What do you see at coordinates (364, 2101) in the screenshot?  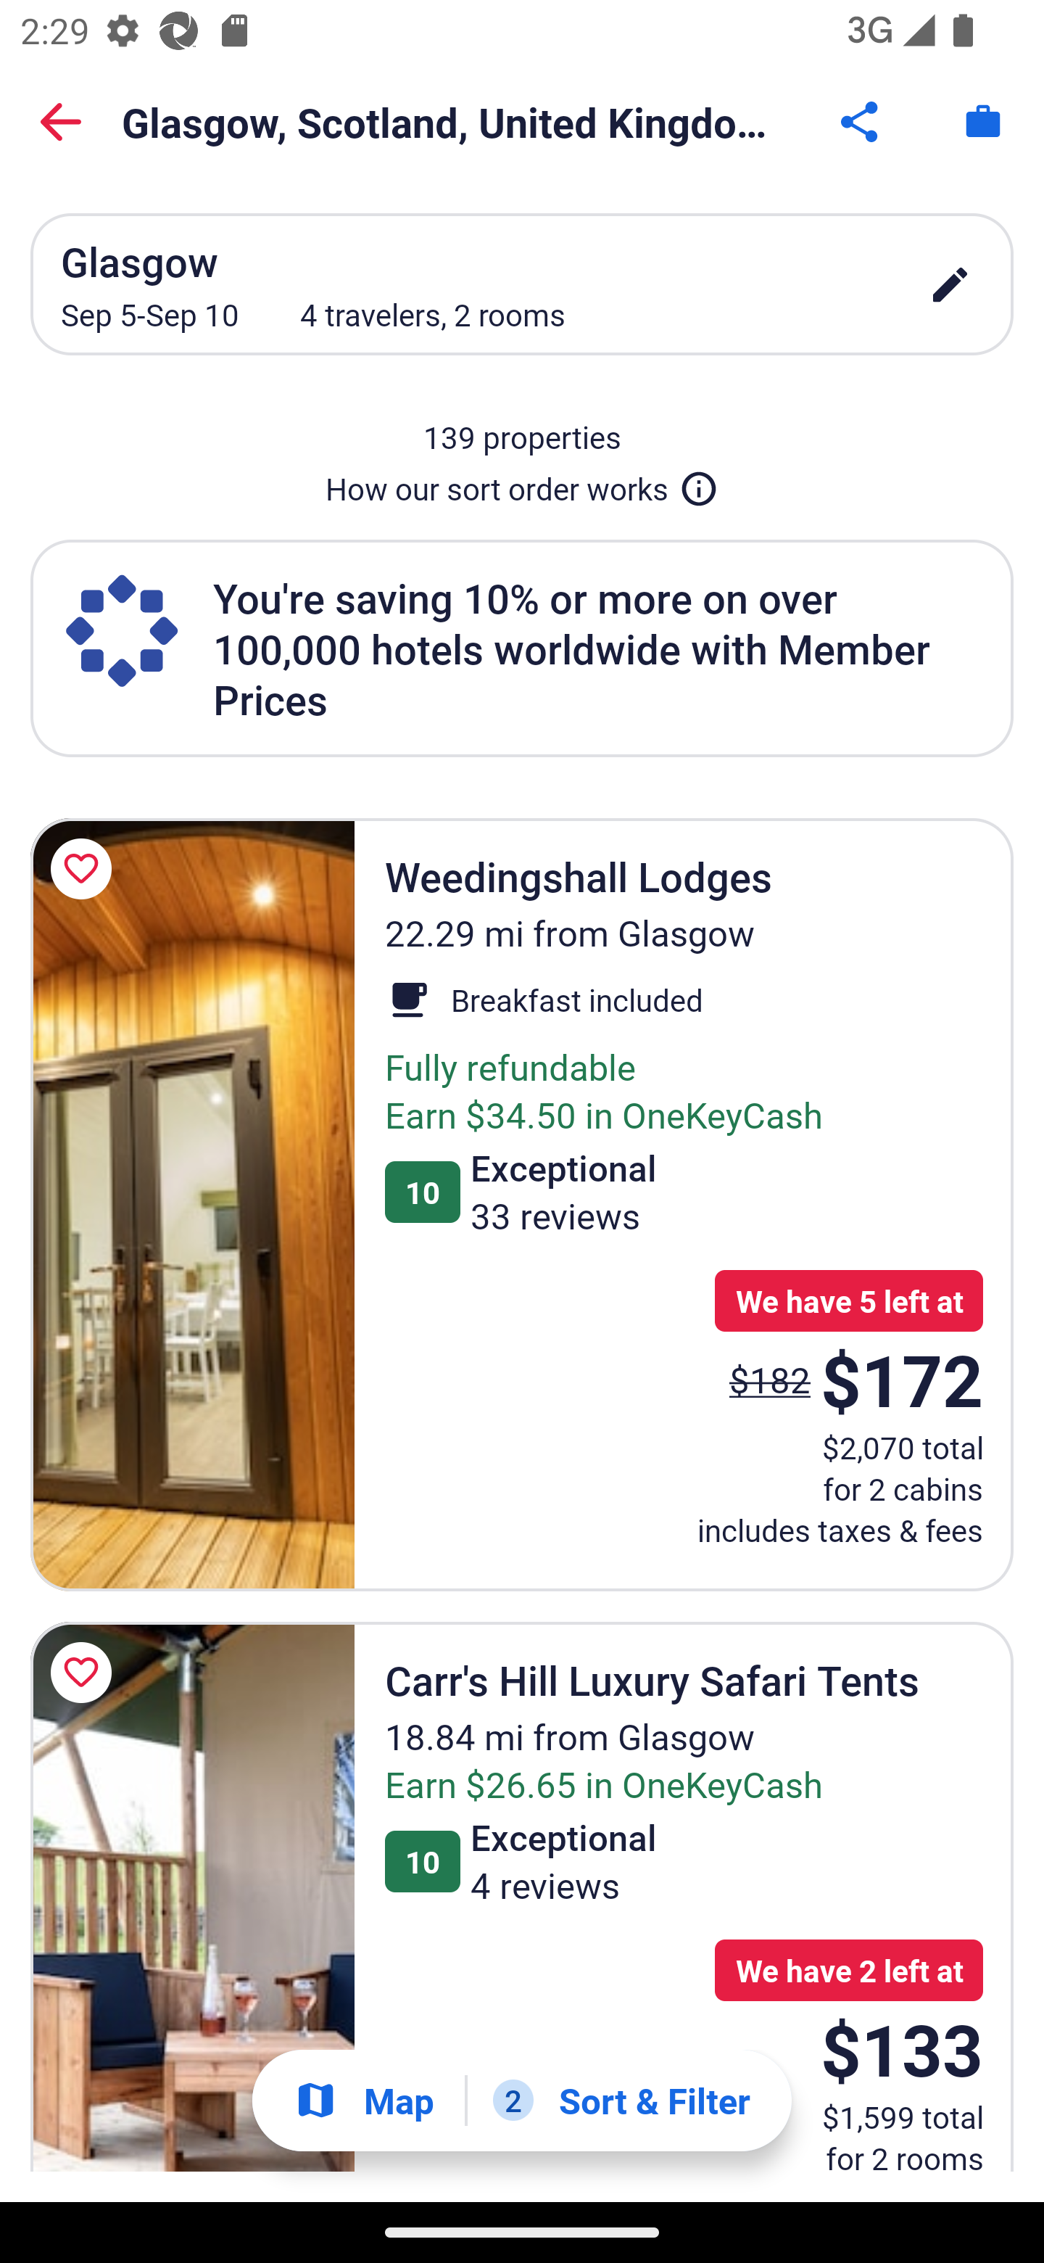 I see `Show map Map Show map Button` at bounding box center [364, 2101].